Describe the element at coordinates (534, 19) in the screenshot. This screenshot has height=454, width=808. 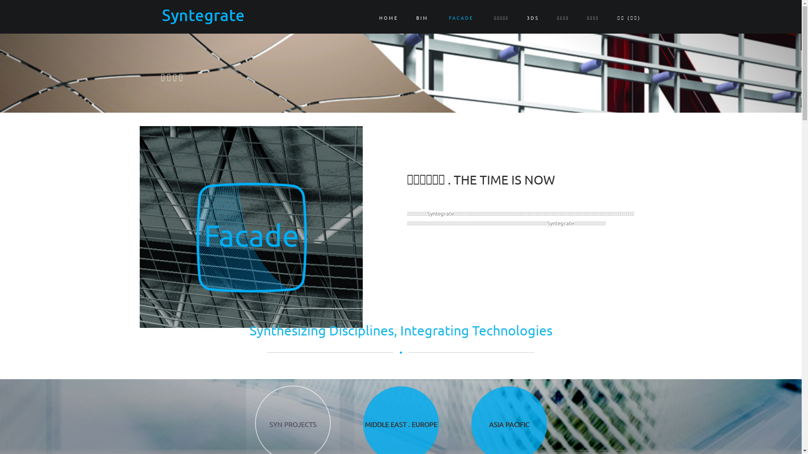
I see `3DS` at that location.